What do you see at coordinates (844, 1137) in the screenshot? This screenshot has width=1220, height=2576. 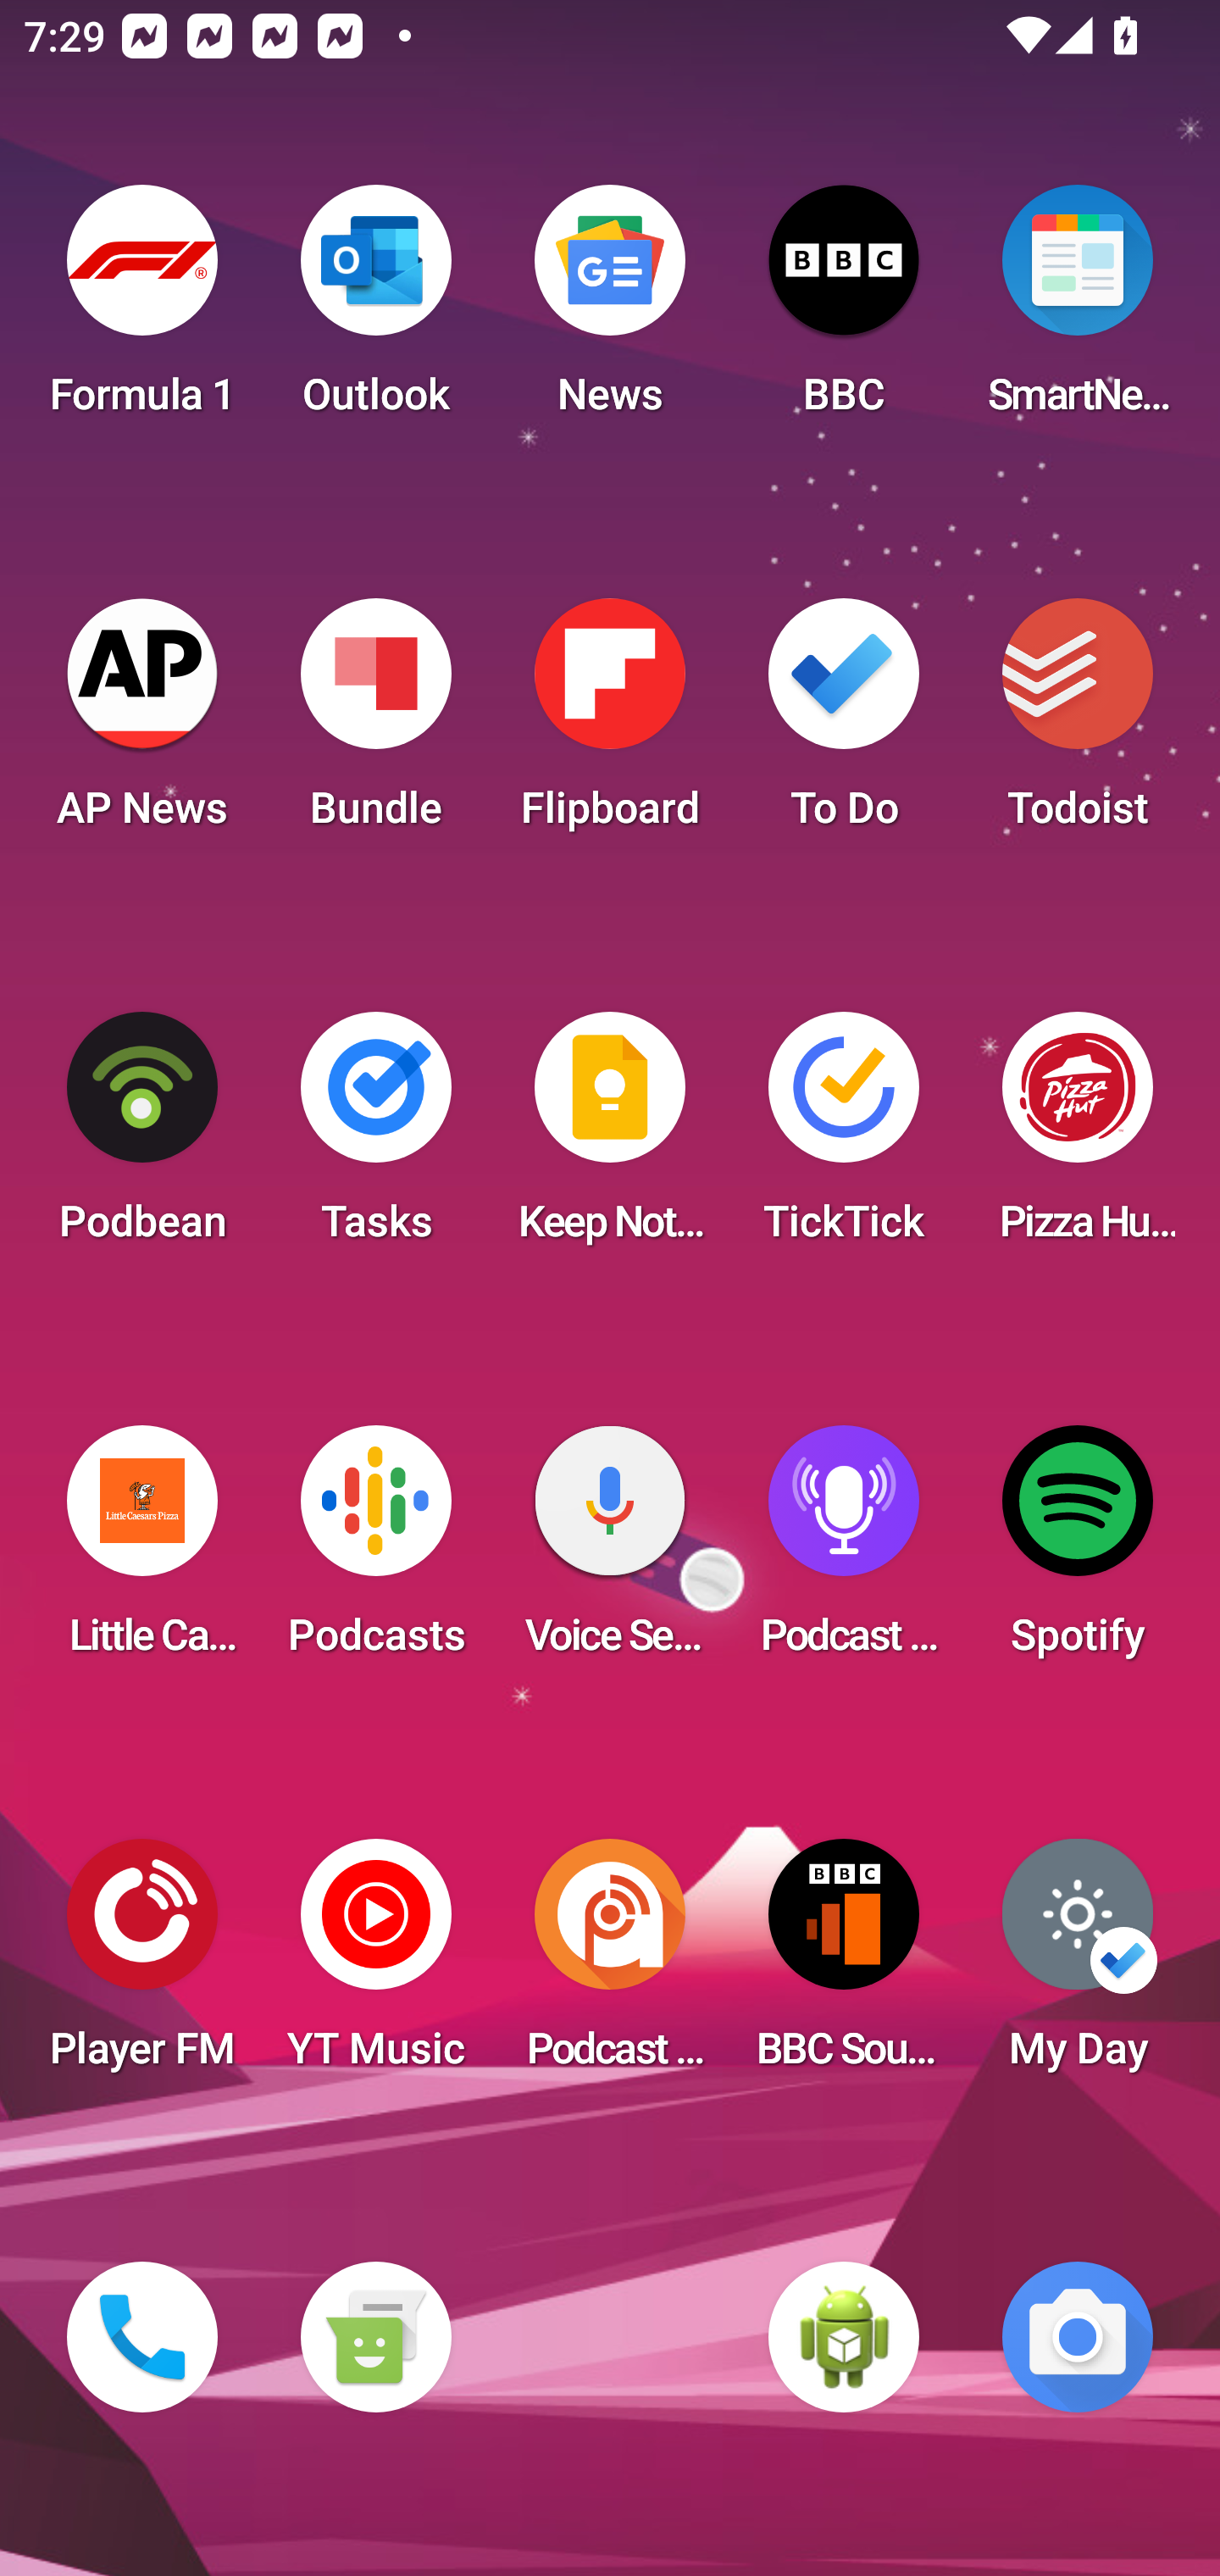 I see `TickTick` at bounding box center [844, 1137].